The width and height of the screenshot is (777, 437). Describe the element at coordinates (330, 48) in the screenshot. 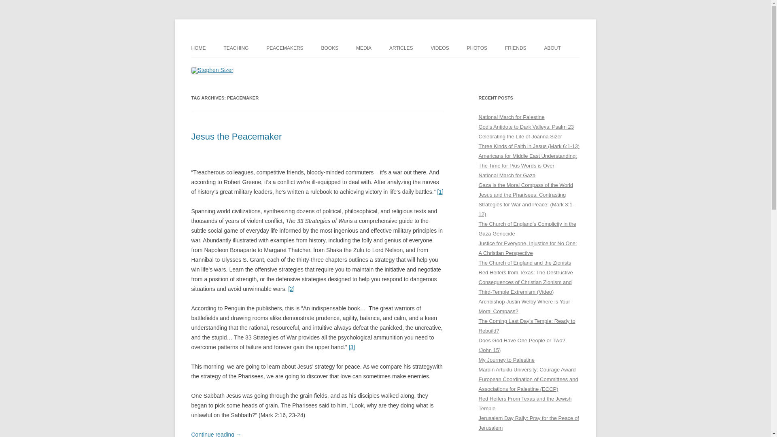

I see `BOOKS` at that location.